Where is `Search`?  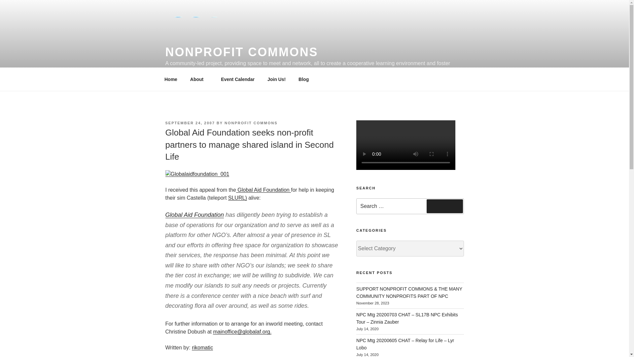
Search is located at coordinates (444, 206).